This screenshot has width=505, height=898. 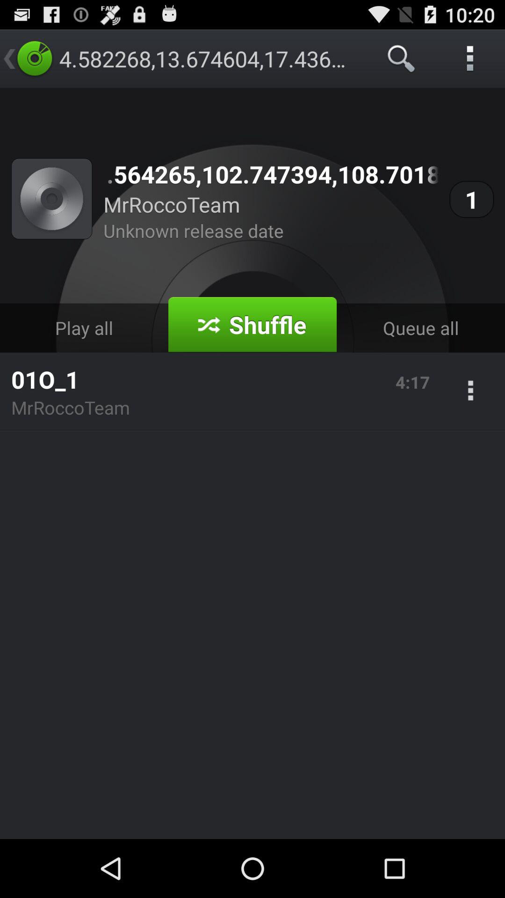 What do you see at coordinates (402, 59) in the screenshot?
I see `click app to the right of 4 582268 13 item` at bounding box center [402, 59].